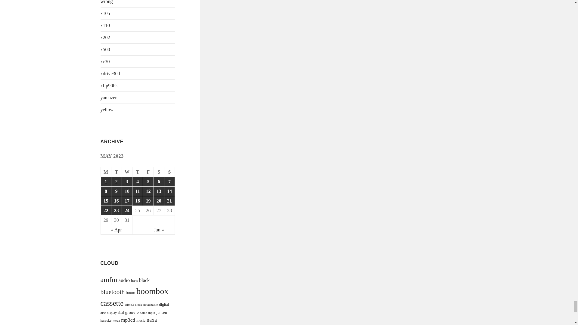 This screenshot has width=578, height=325. What do you see at coordinates (169, 172) in the screenshot?
I see `Sunday` at bounding box center [169, 172].